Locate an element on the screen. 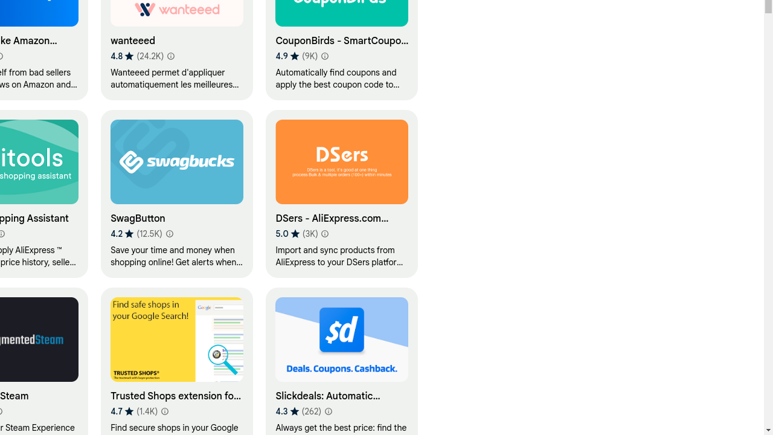 Image resolution: width=773 pixels, height=435 pixels. DSers - AliExpress.com Product Importer is located at coordinates (342, 193).